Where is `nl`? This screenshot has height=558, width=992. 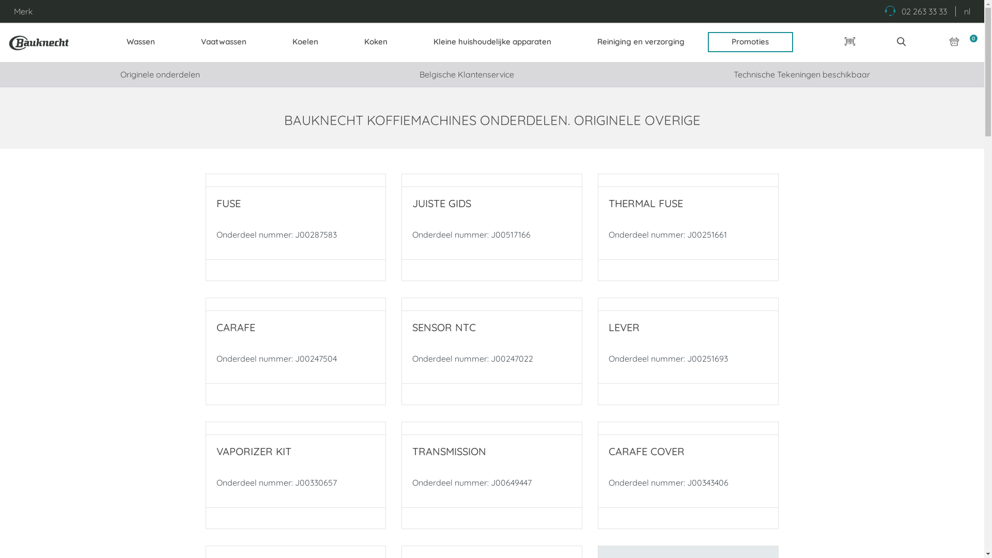
nl is located at coordinates (967, 11).